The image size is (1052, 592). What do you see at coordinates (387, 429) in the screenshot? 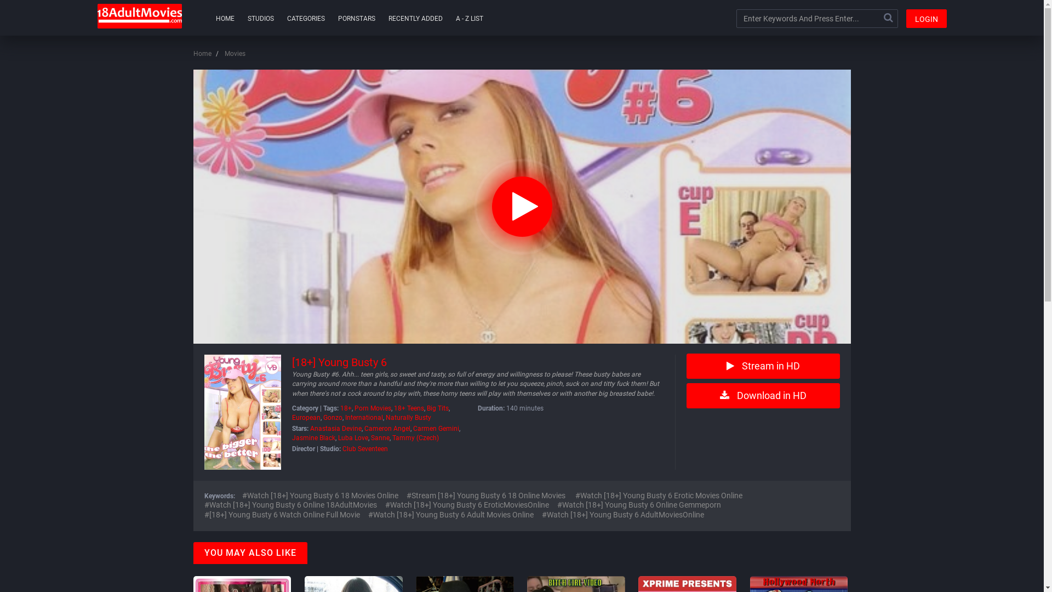
I see `Cameron Angel` at bounding box center [387, 429].